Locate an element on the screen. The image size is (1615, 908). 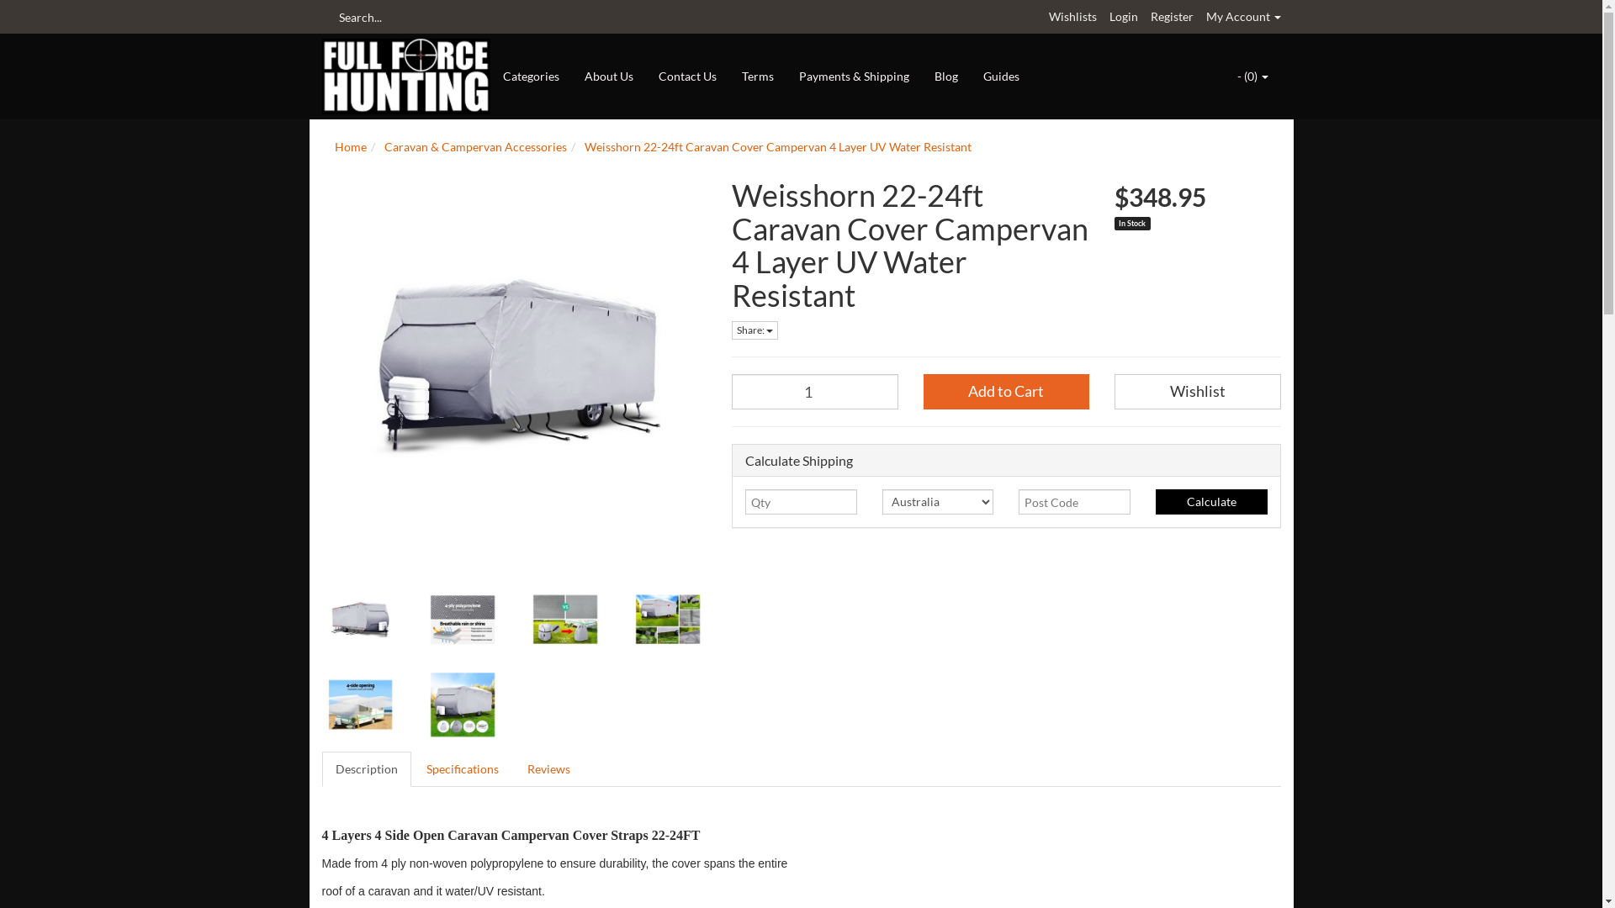
Calculate is located at coordinates (1211, 502).